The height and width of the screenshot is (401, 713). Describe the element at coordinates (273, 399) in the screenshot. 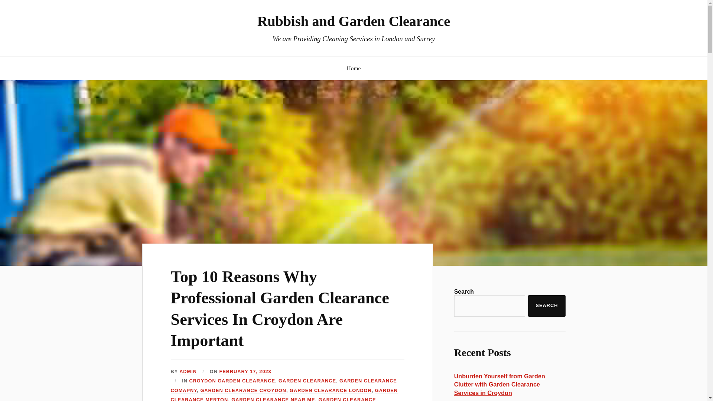

I see `GARDEN CLEARANCE NEAR ME` at that location.